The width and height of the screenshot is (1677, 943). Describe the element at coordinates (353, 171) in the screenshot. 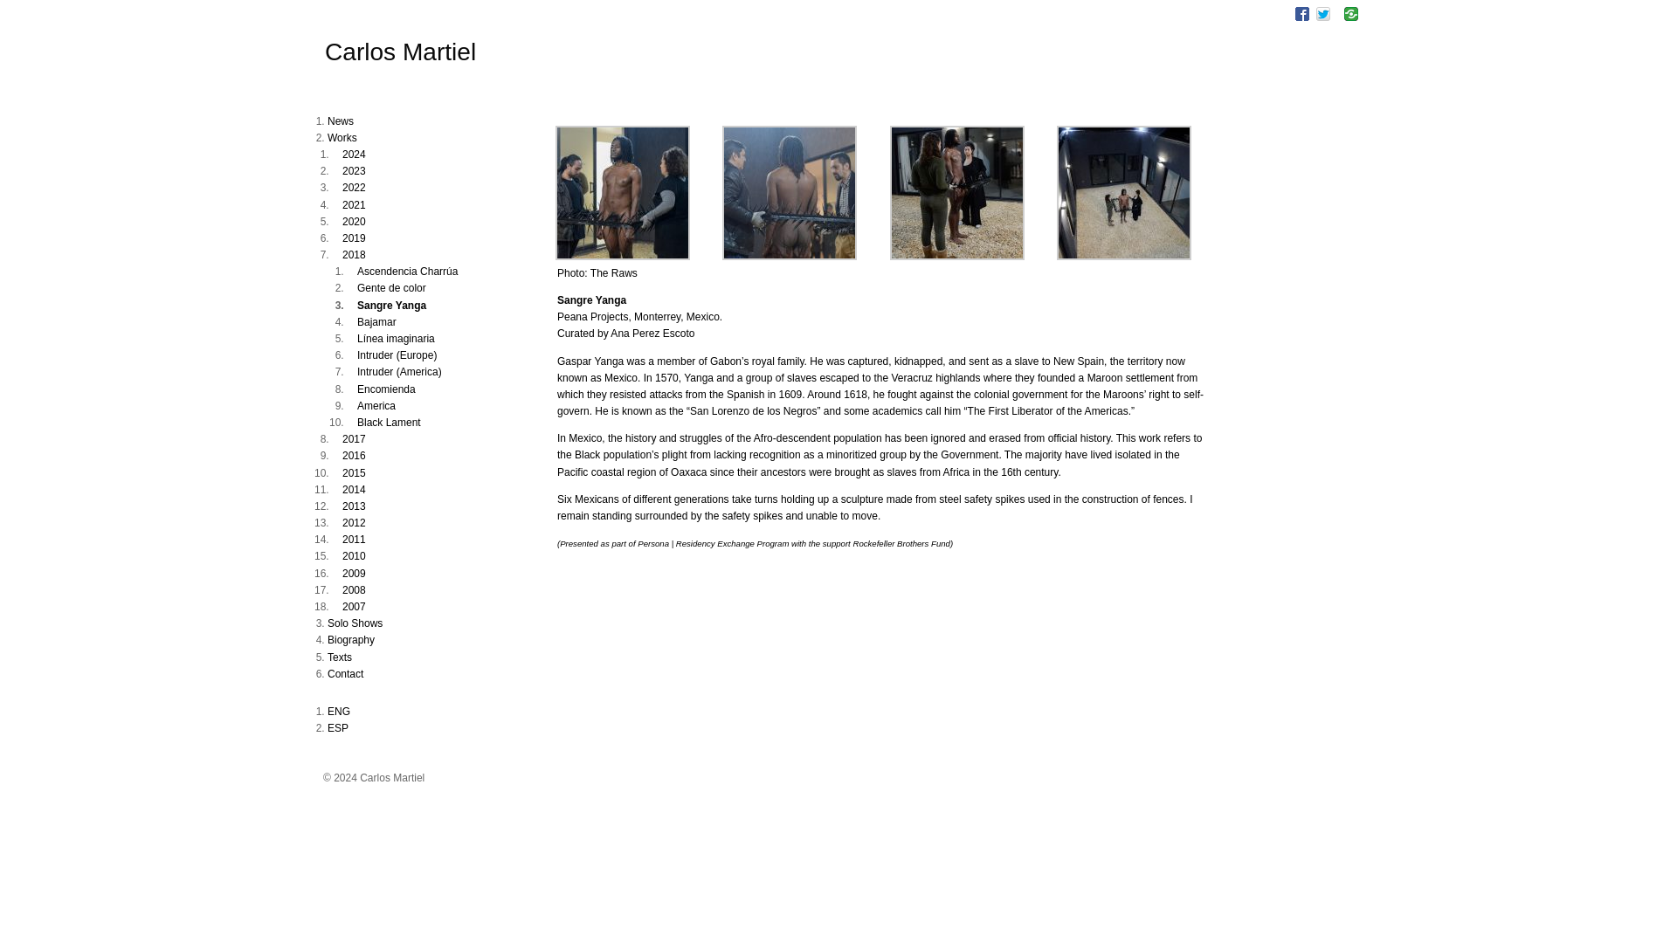

I see `2023` at that location.